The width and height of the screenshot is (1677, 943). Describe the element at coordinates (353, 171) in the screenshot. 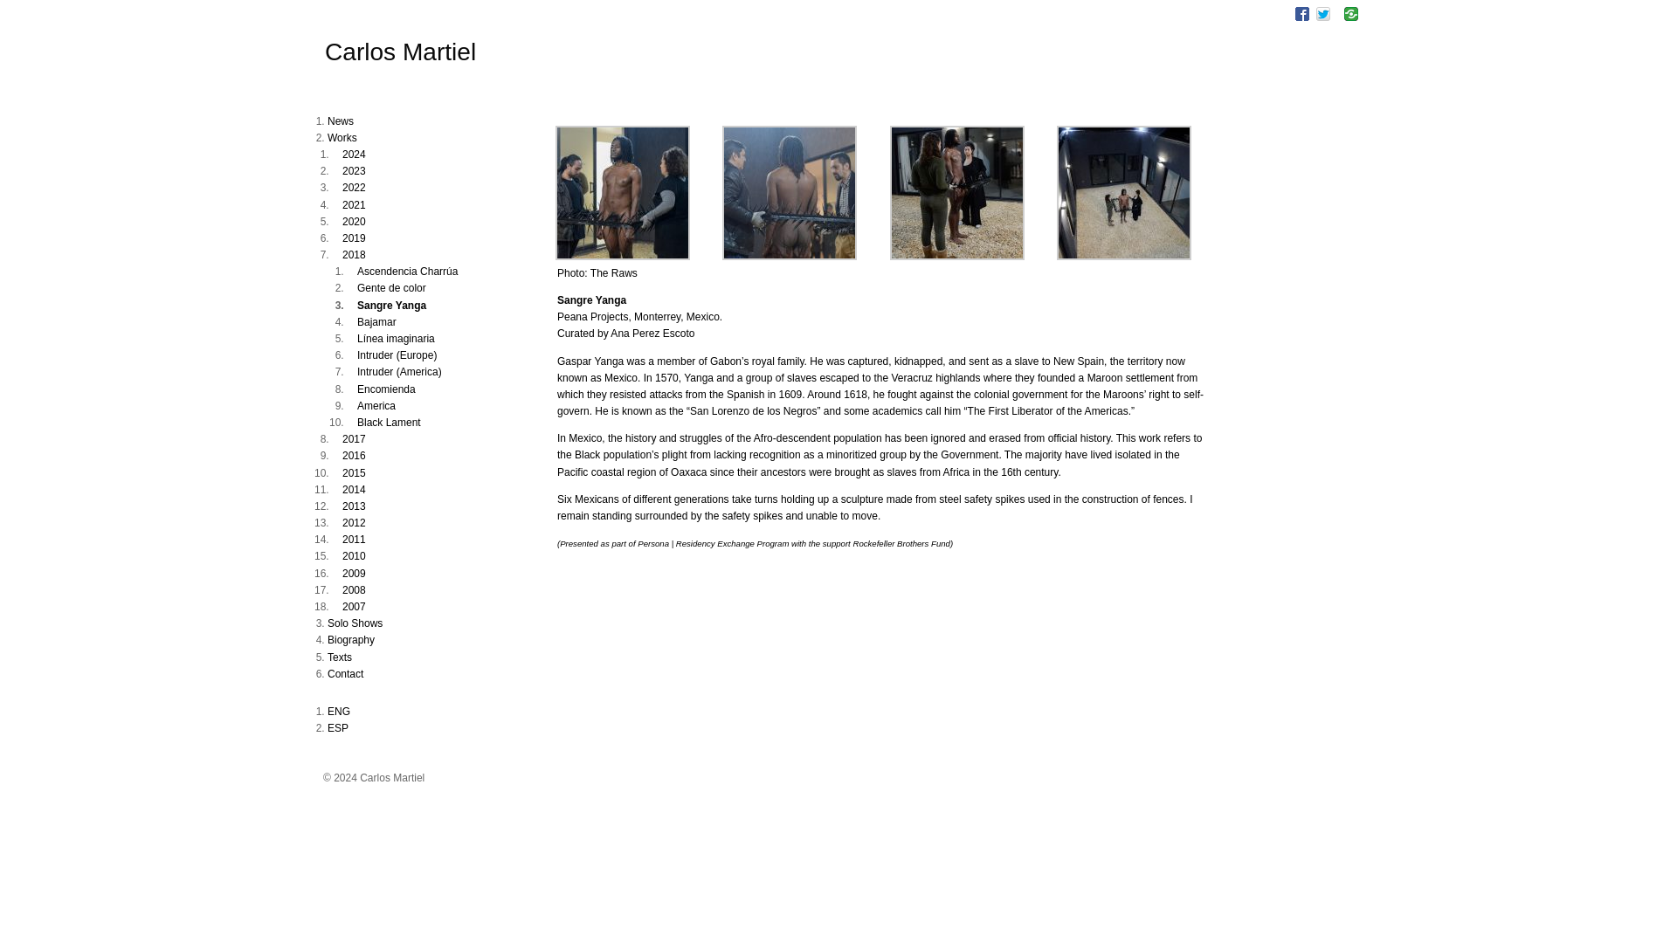

I see `2023` at that location.